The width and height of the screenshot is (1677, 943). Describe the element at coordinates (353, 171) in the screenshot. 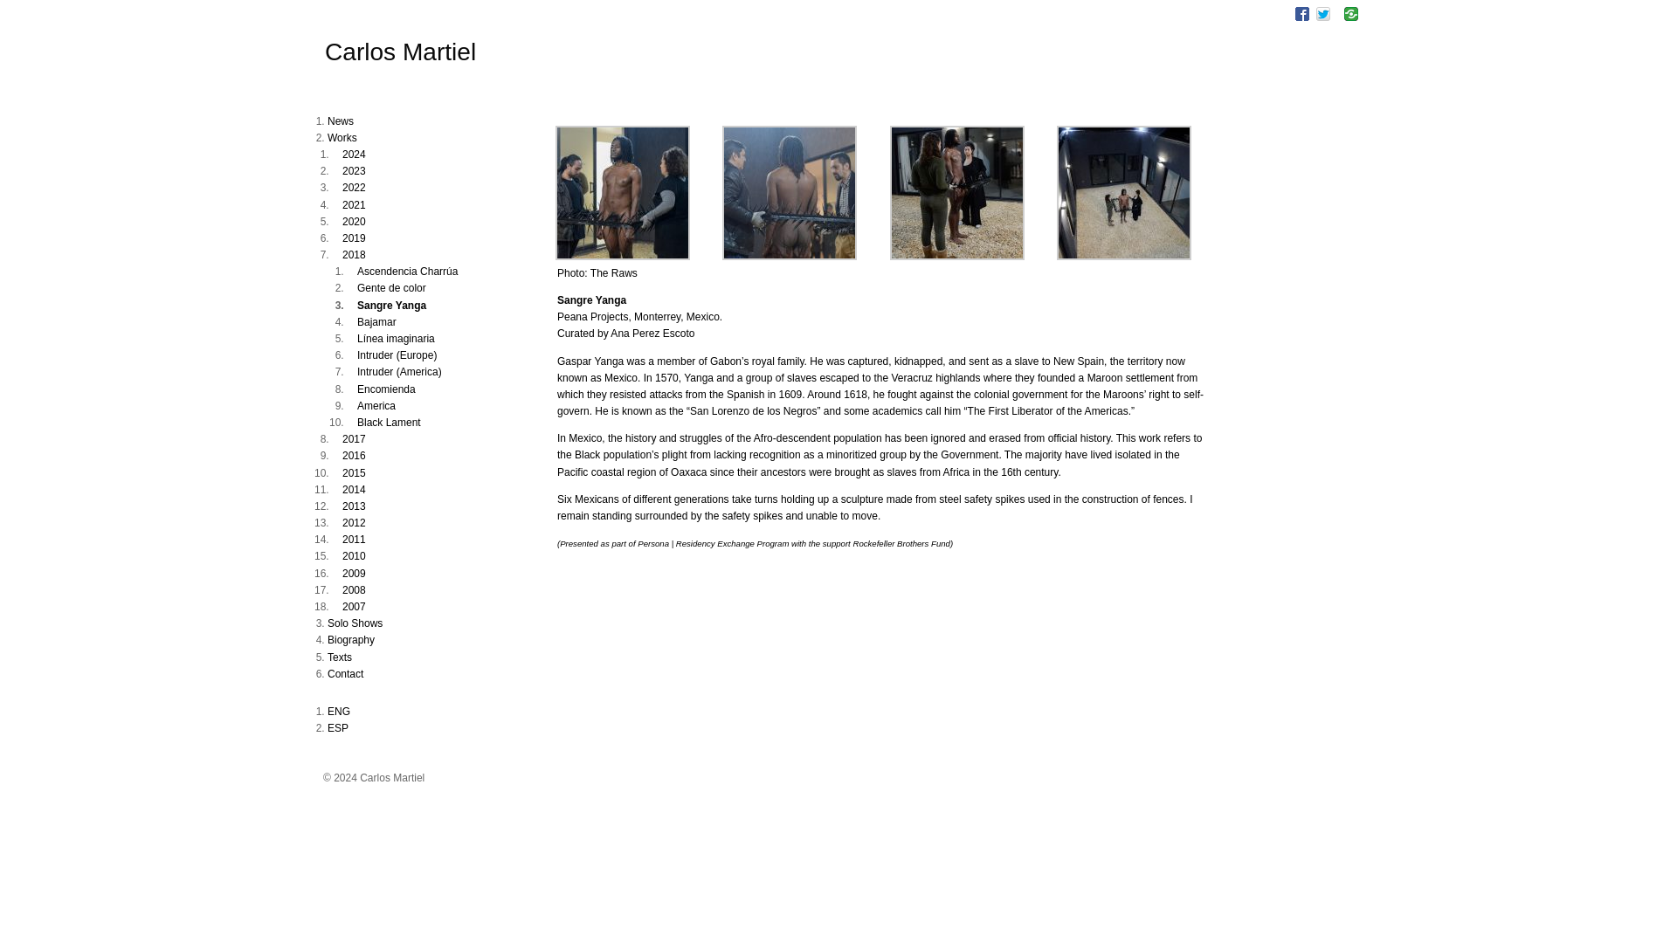

I see `2023` at that location.